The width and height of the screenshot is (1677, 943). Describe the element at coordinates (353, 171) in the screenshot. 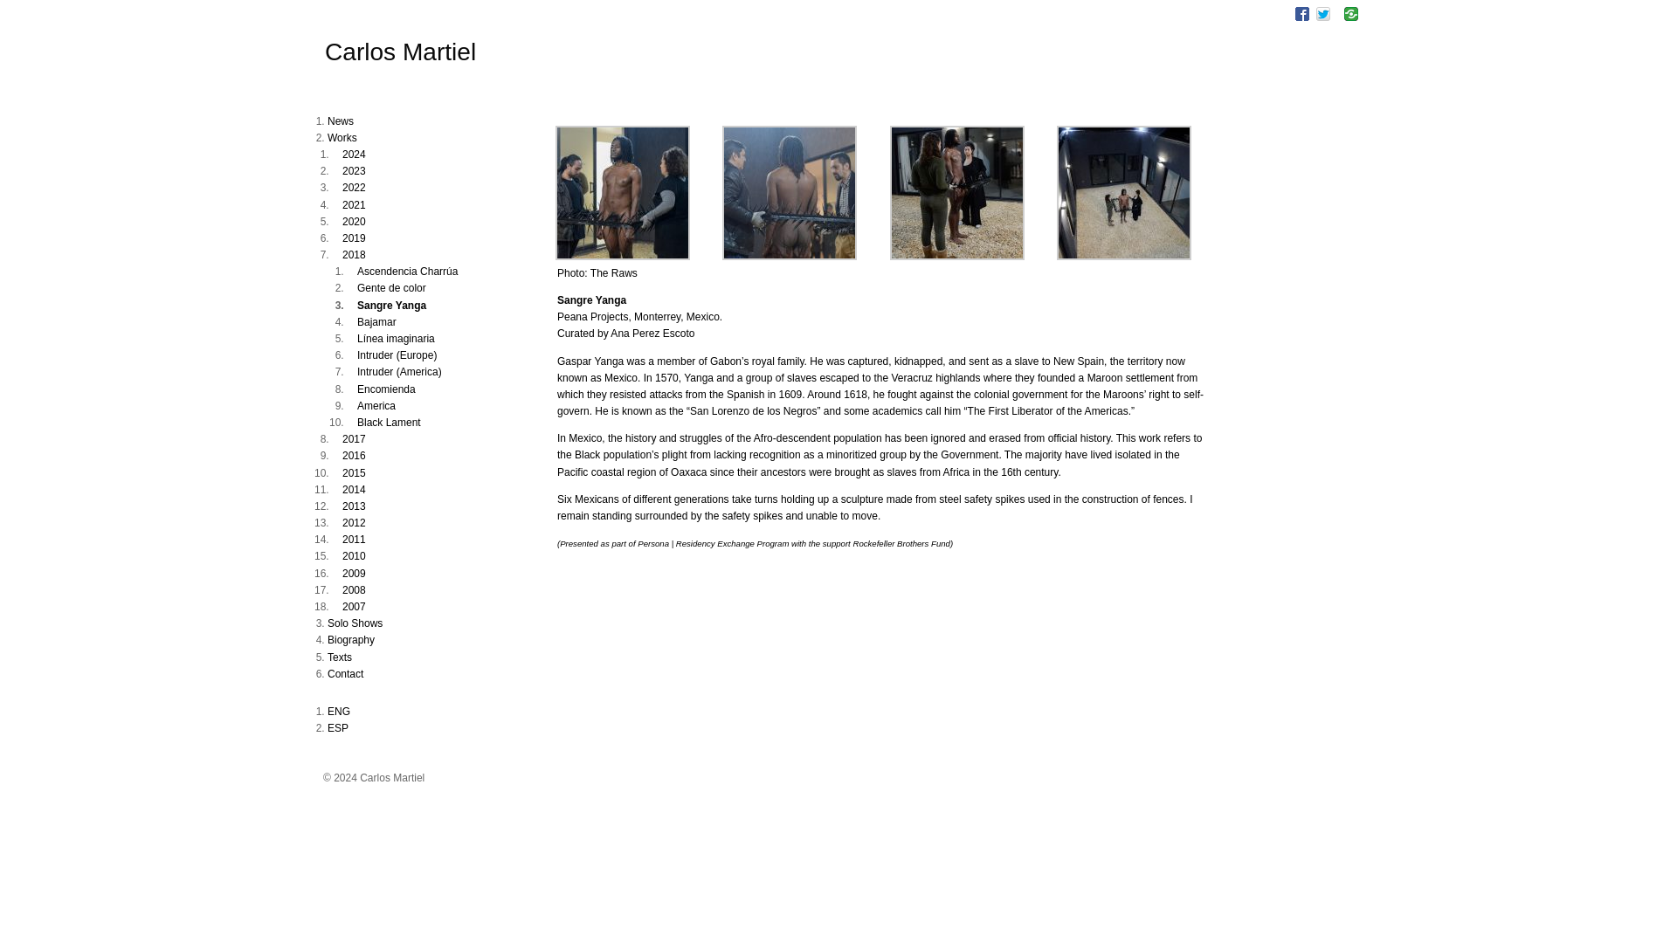

I see `2023` at that location.